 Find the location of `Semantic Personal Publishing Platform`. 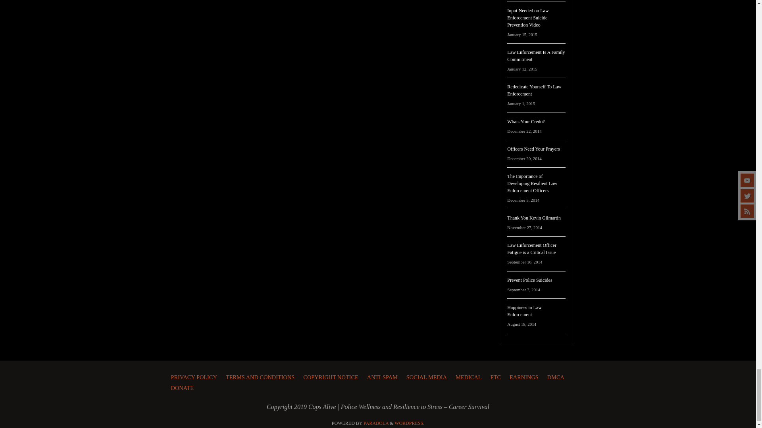

Semantic Personal Publishing Platform is located at coordinates (410, 423).